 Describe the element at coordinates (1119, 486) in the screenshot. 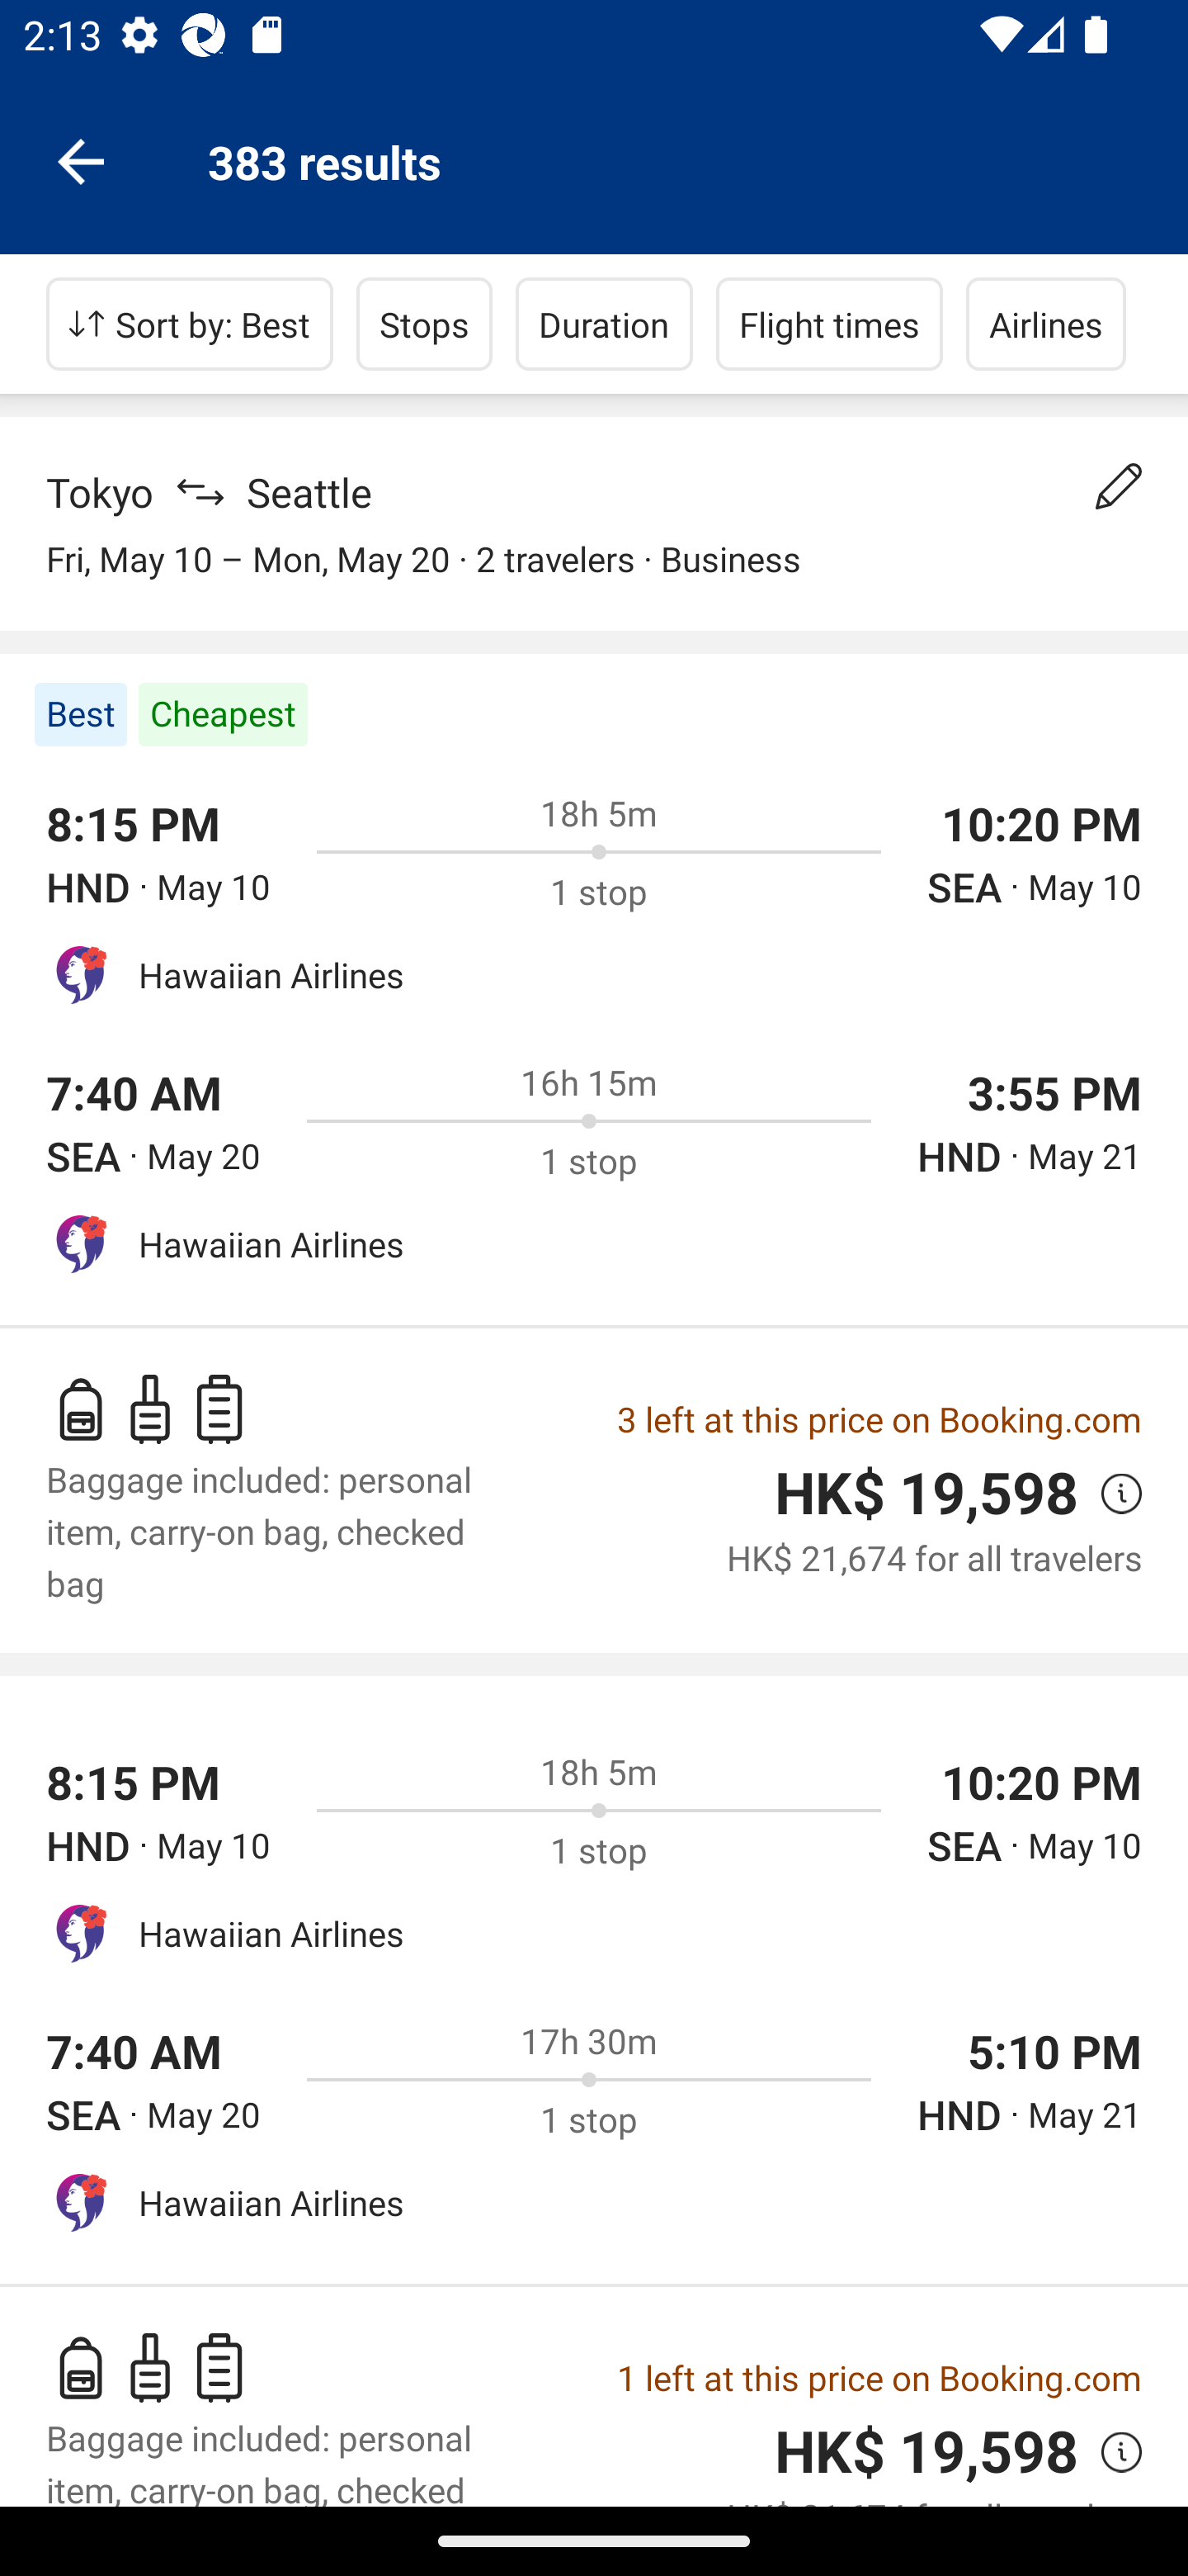

I see `Change your search details` at that location.